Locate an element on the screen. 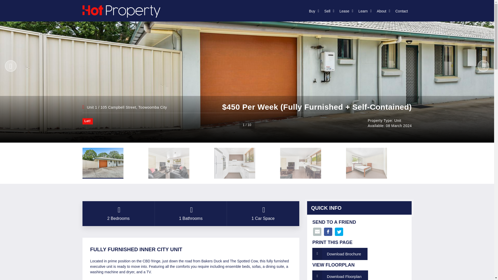 This screenshot has height=280, width=498. Learn is located at coordinates (364, 11).